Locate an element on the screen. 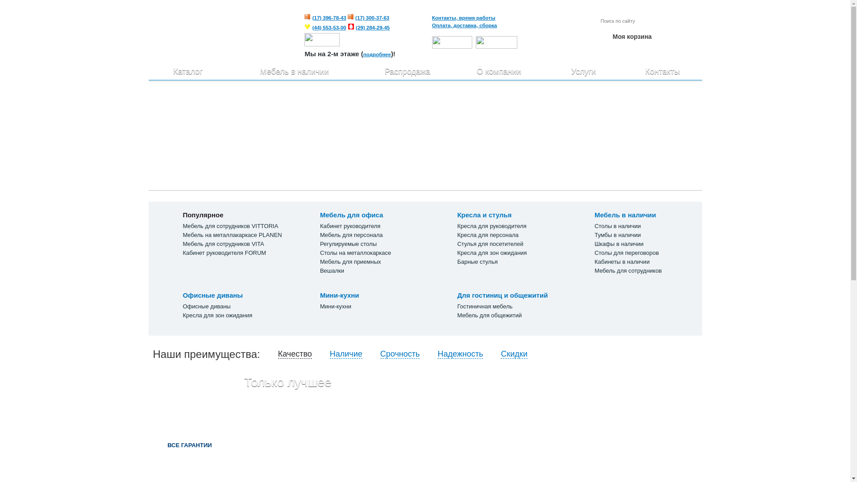 Image resolution: width=857 pixels, height=482 pixels. (29) 284-29-45 is located at coordinates (373, 28).